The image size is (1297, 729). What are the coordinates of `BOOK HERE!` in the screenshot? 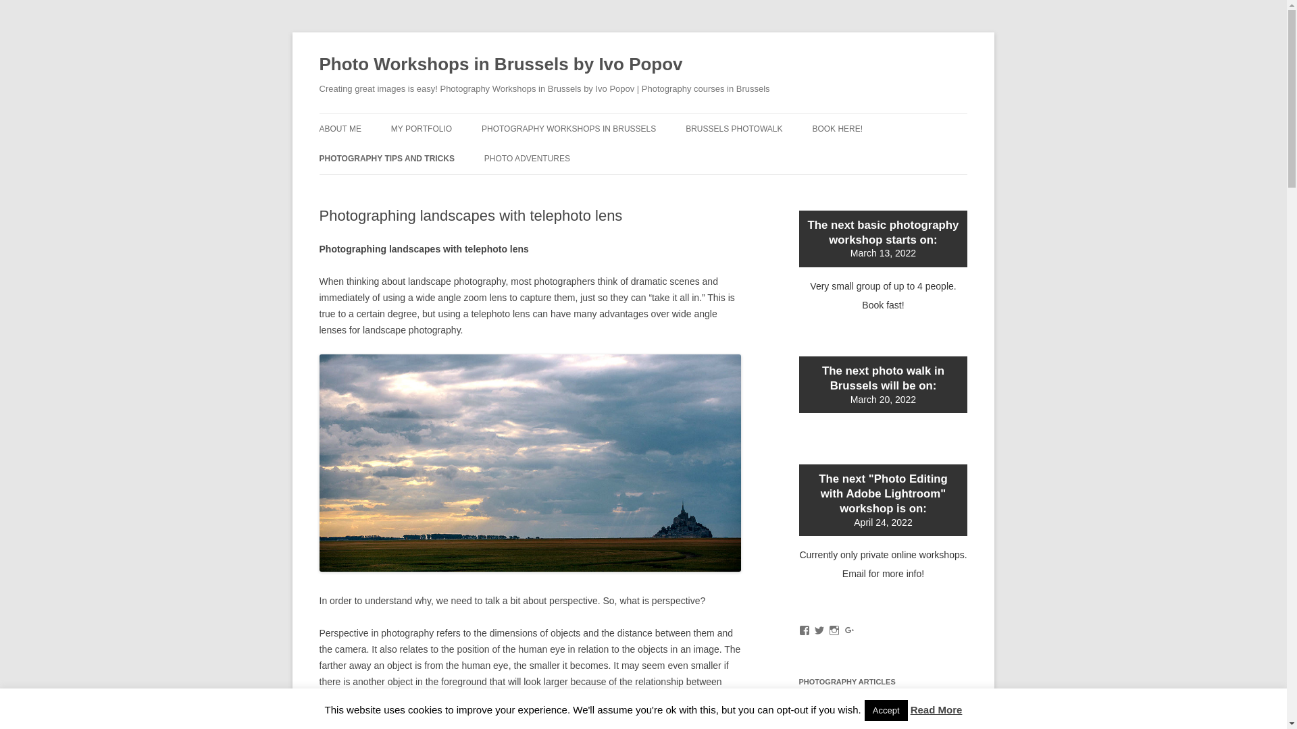 It's located at (836, 128).